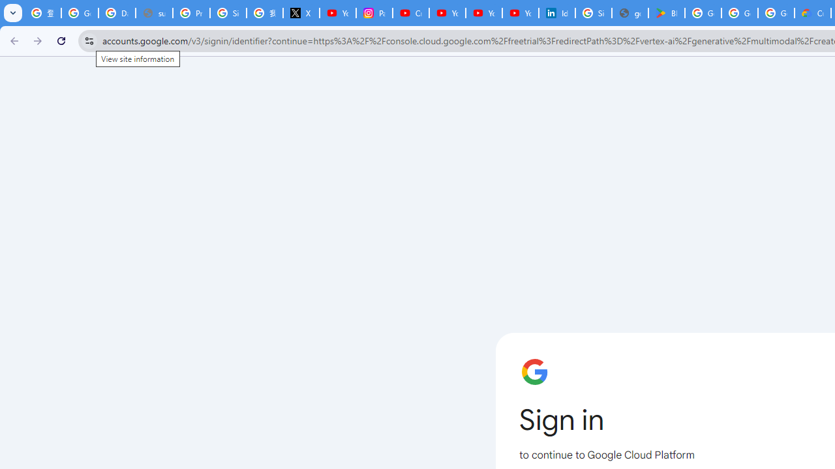 This screenshot has width=835, height=469. I want to click on YouTube Culture & Trends - YouTube Top 10, 2021, so click(484, 13).